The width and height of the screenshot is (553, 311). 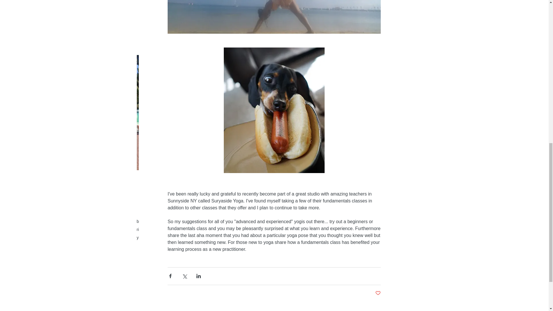 What do you see at coordinates (232, 221) in the screenshot?
I see `India` at bounding box center [232, 221].